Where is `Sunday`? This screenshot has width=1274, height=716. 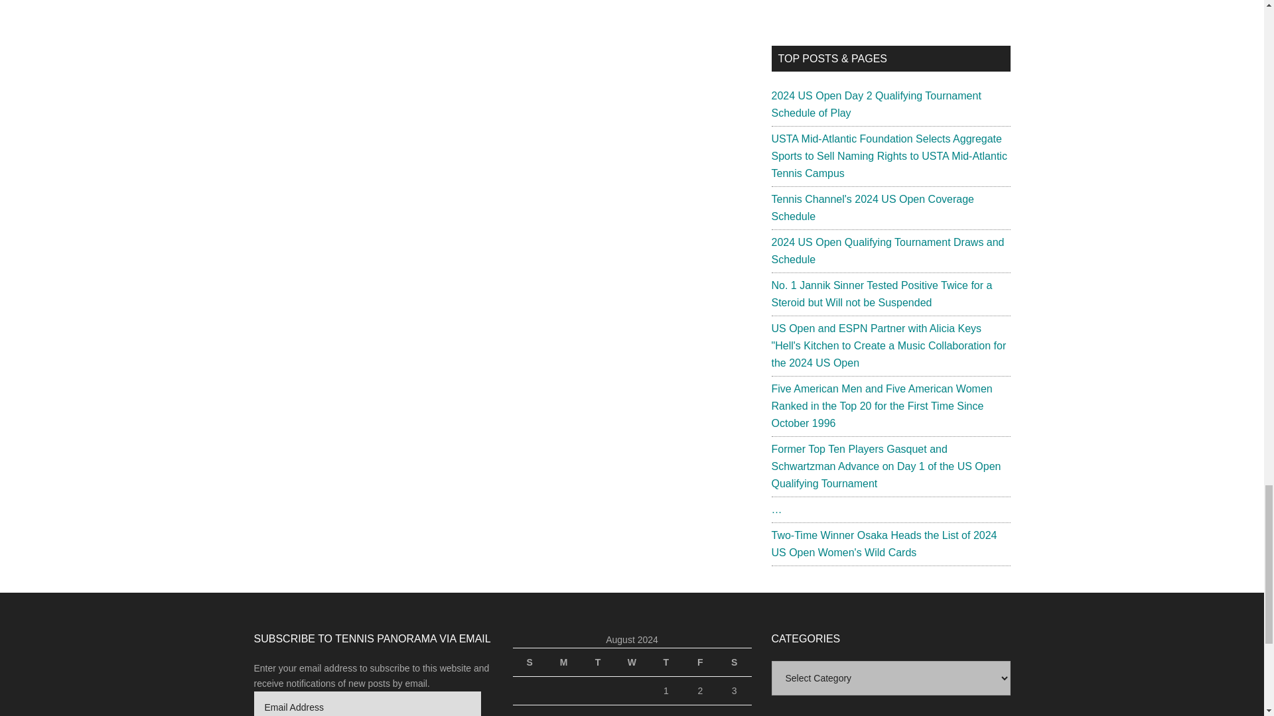 Sunday is located at coordinates (529, 662).